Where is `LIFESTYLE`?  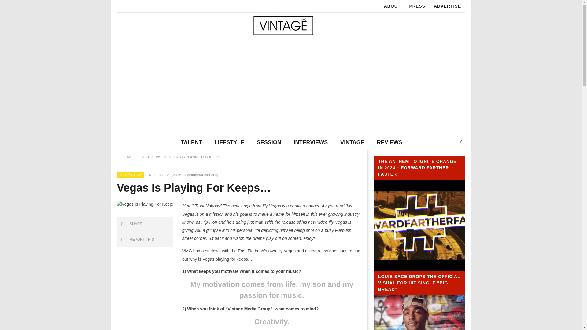
LIFESTYLE is located at coordinates (229, 142).